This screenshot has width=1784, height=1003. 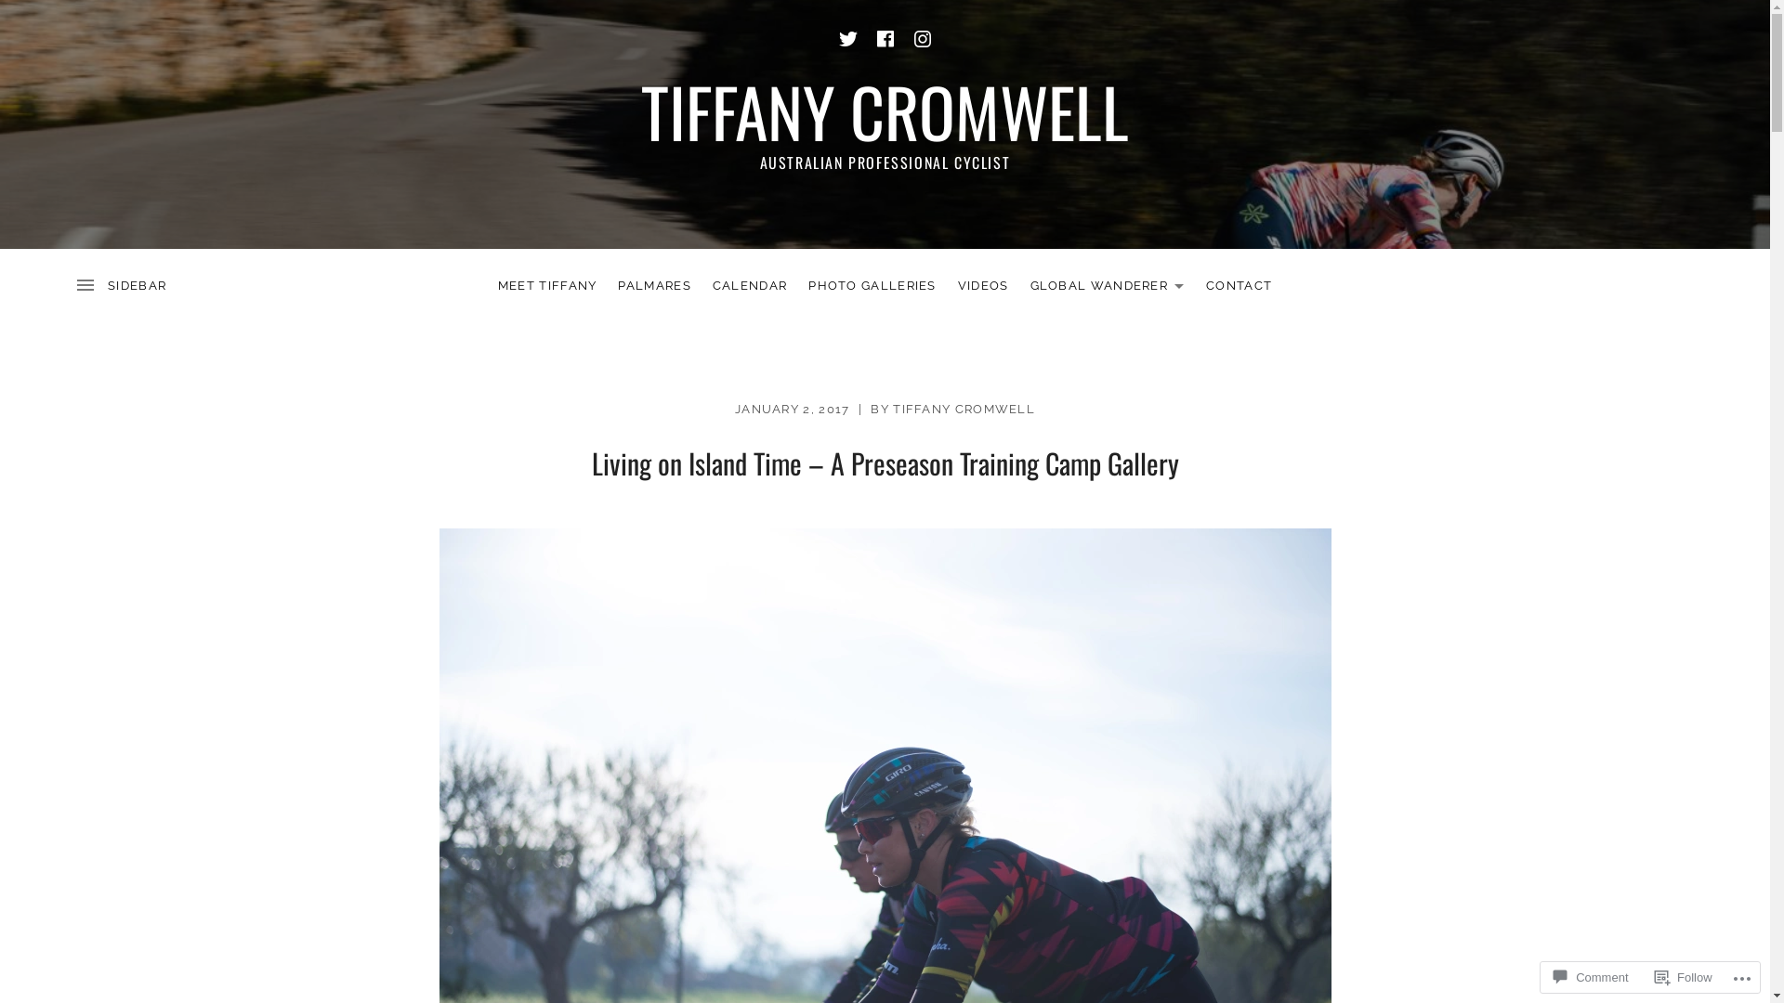 I want to click on PALMARES, so click(x=654, y=286).